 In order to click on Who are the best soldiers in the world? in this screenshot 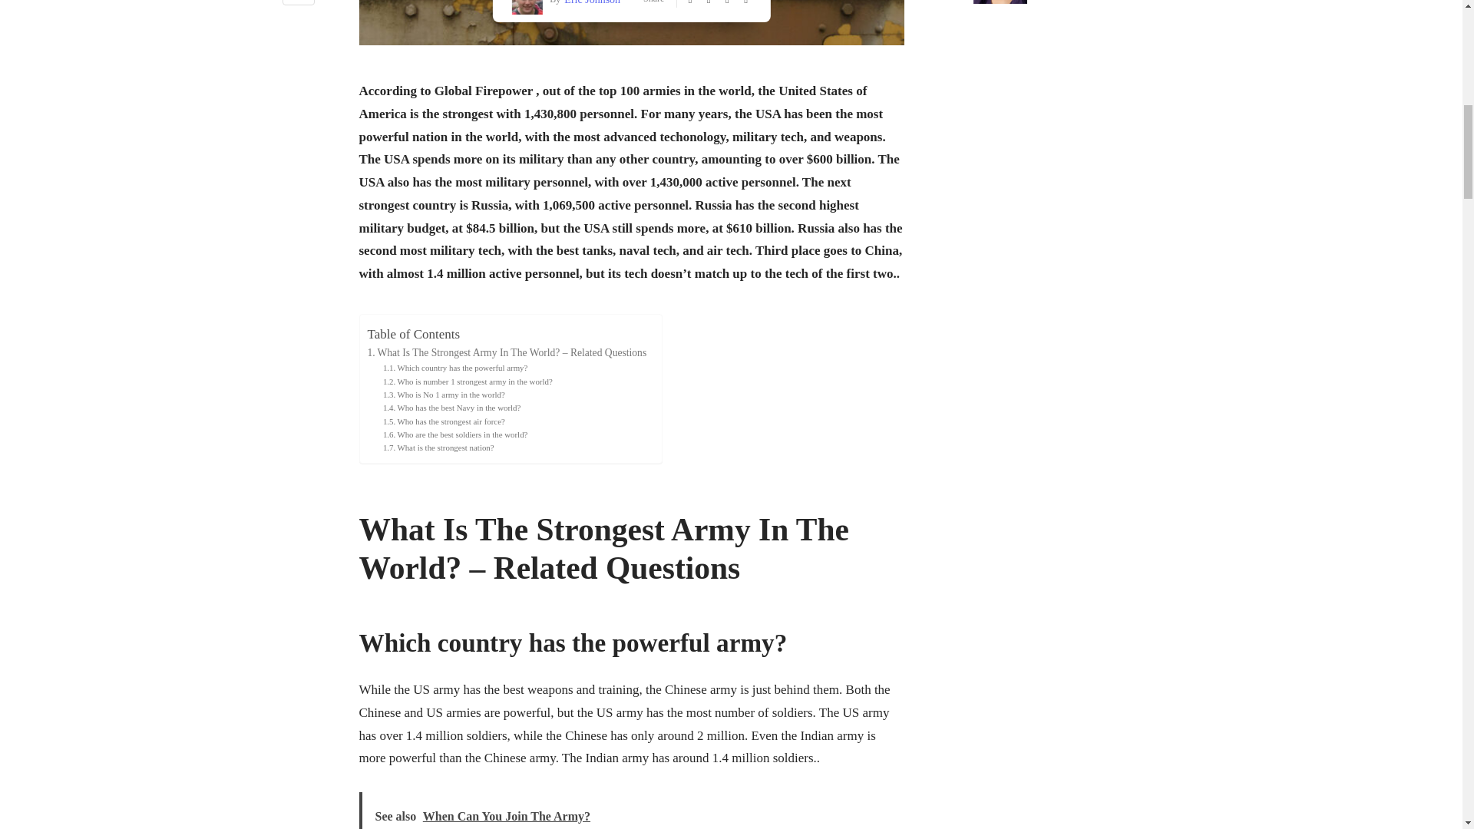, I will do `click(455, 434)`.